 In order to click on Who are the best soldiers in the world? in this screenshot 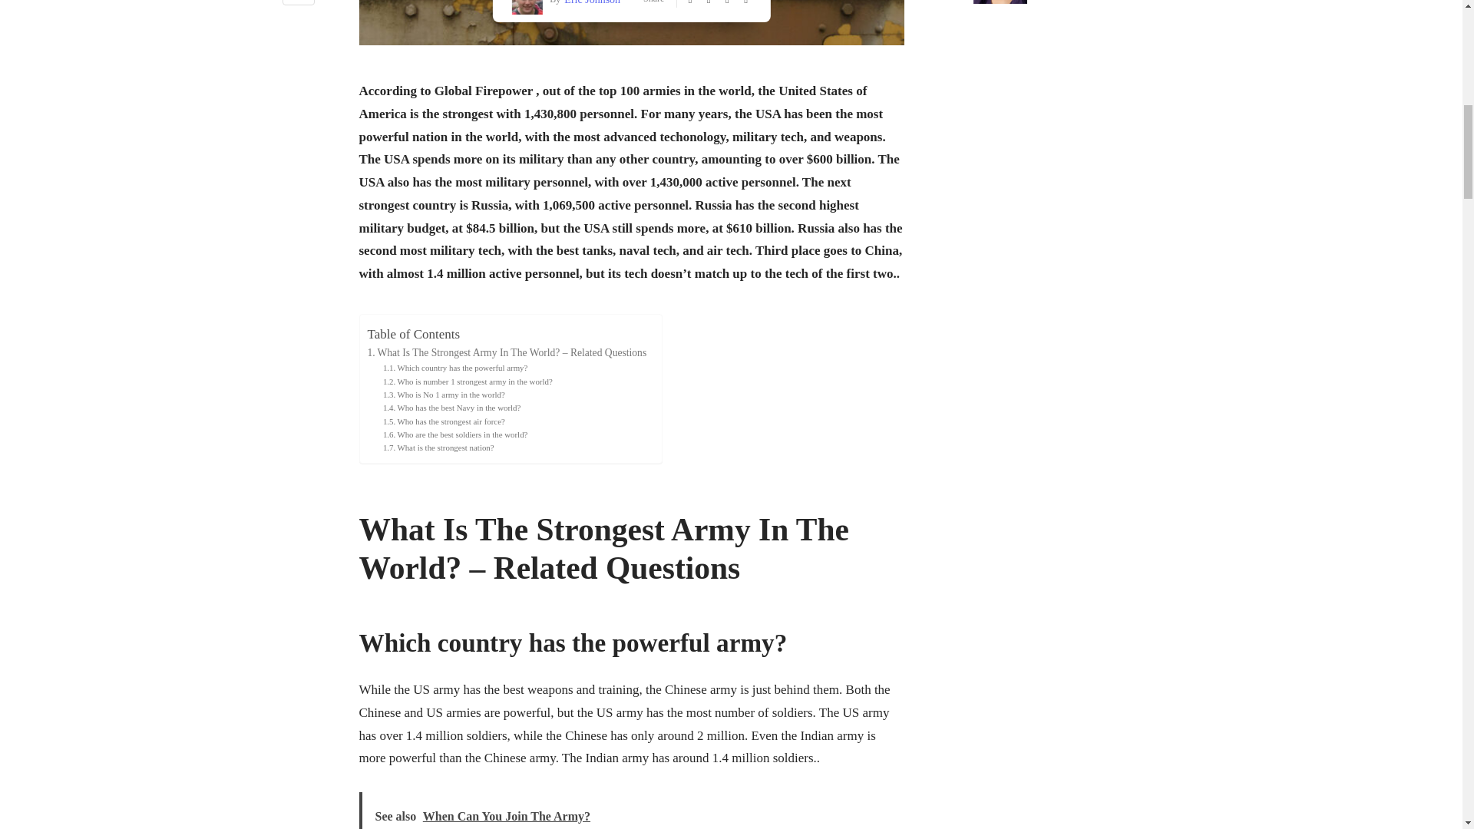, I will do `click(455, 434)`.